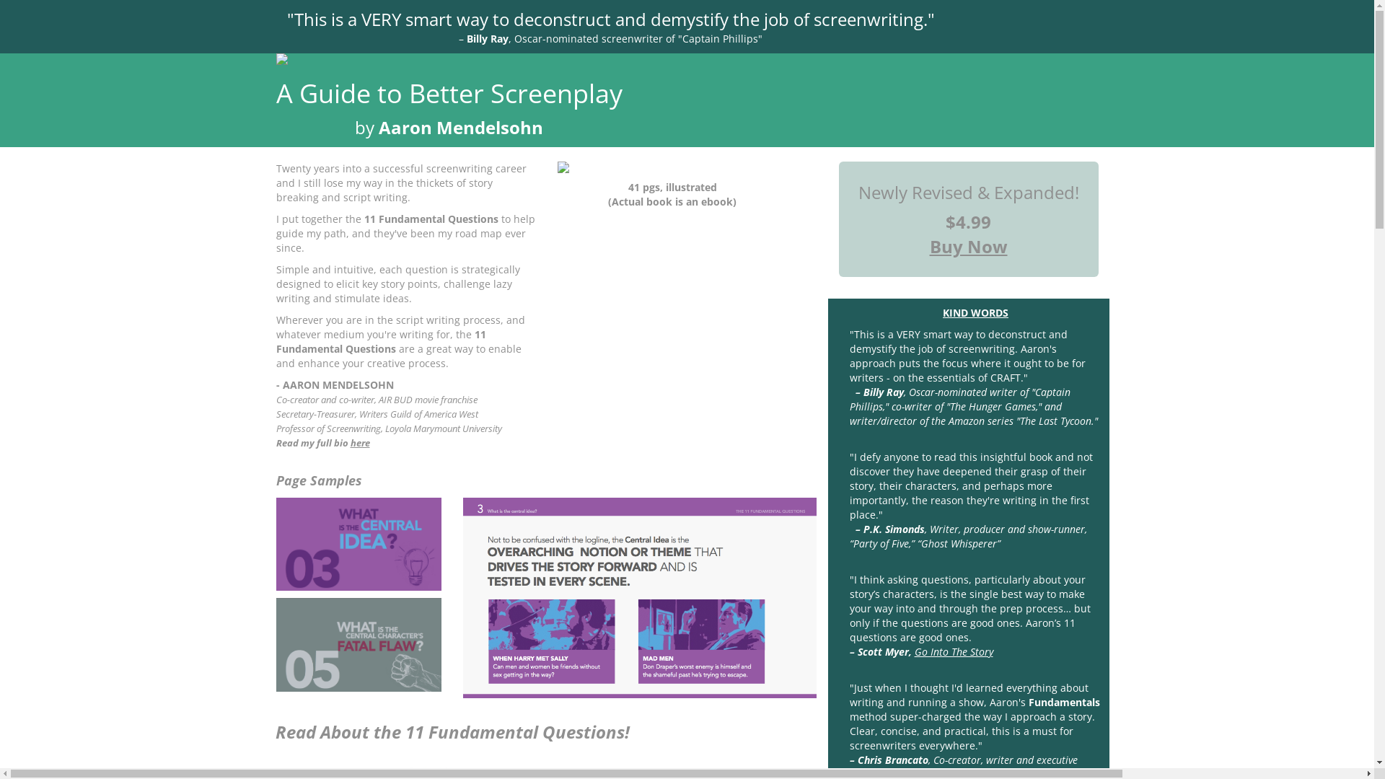 This screenshot has height=779, width=1385. What do you see at coordinates (968, 247) in the screenshot?
I see `Buy Now` at bounding box center [968, 247].